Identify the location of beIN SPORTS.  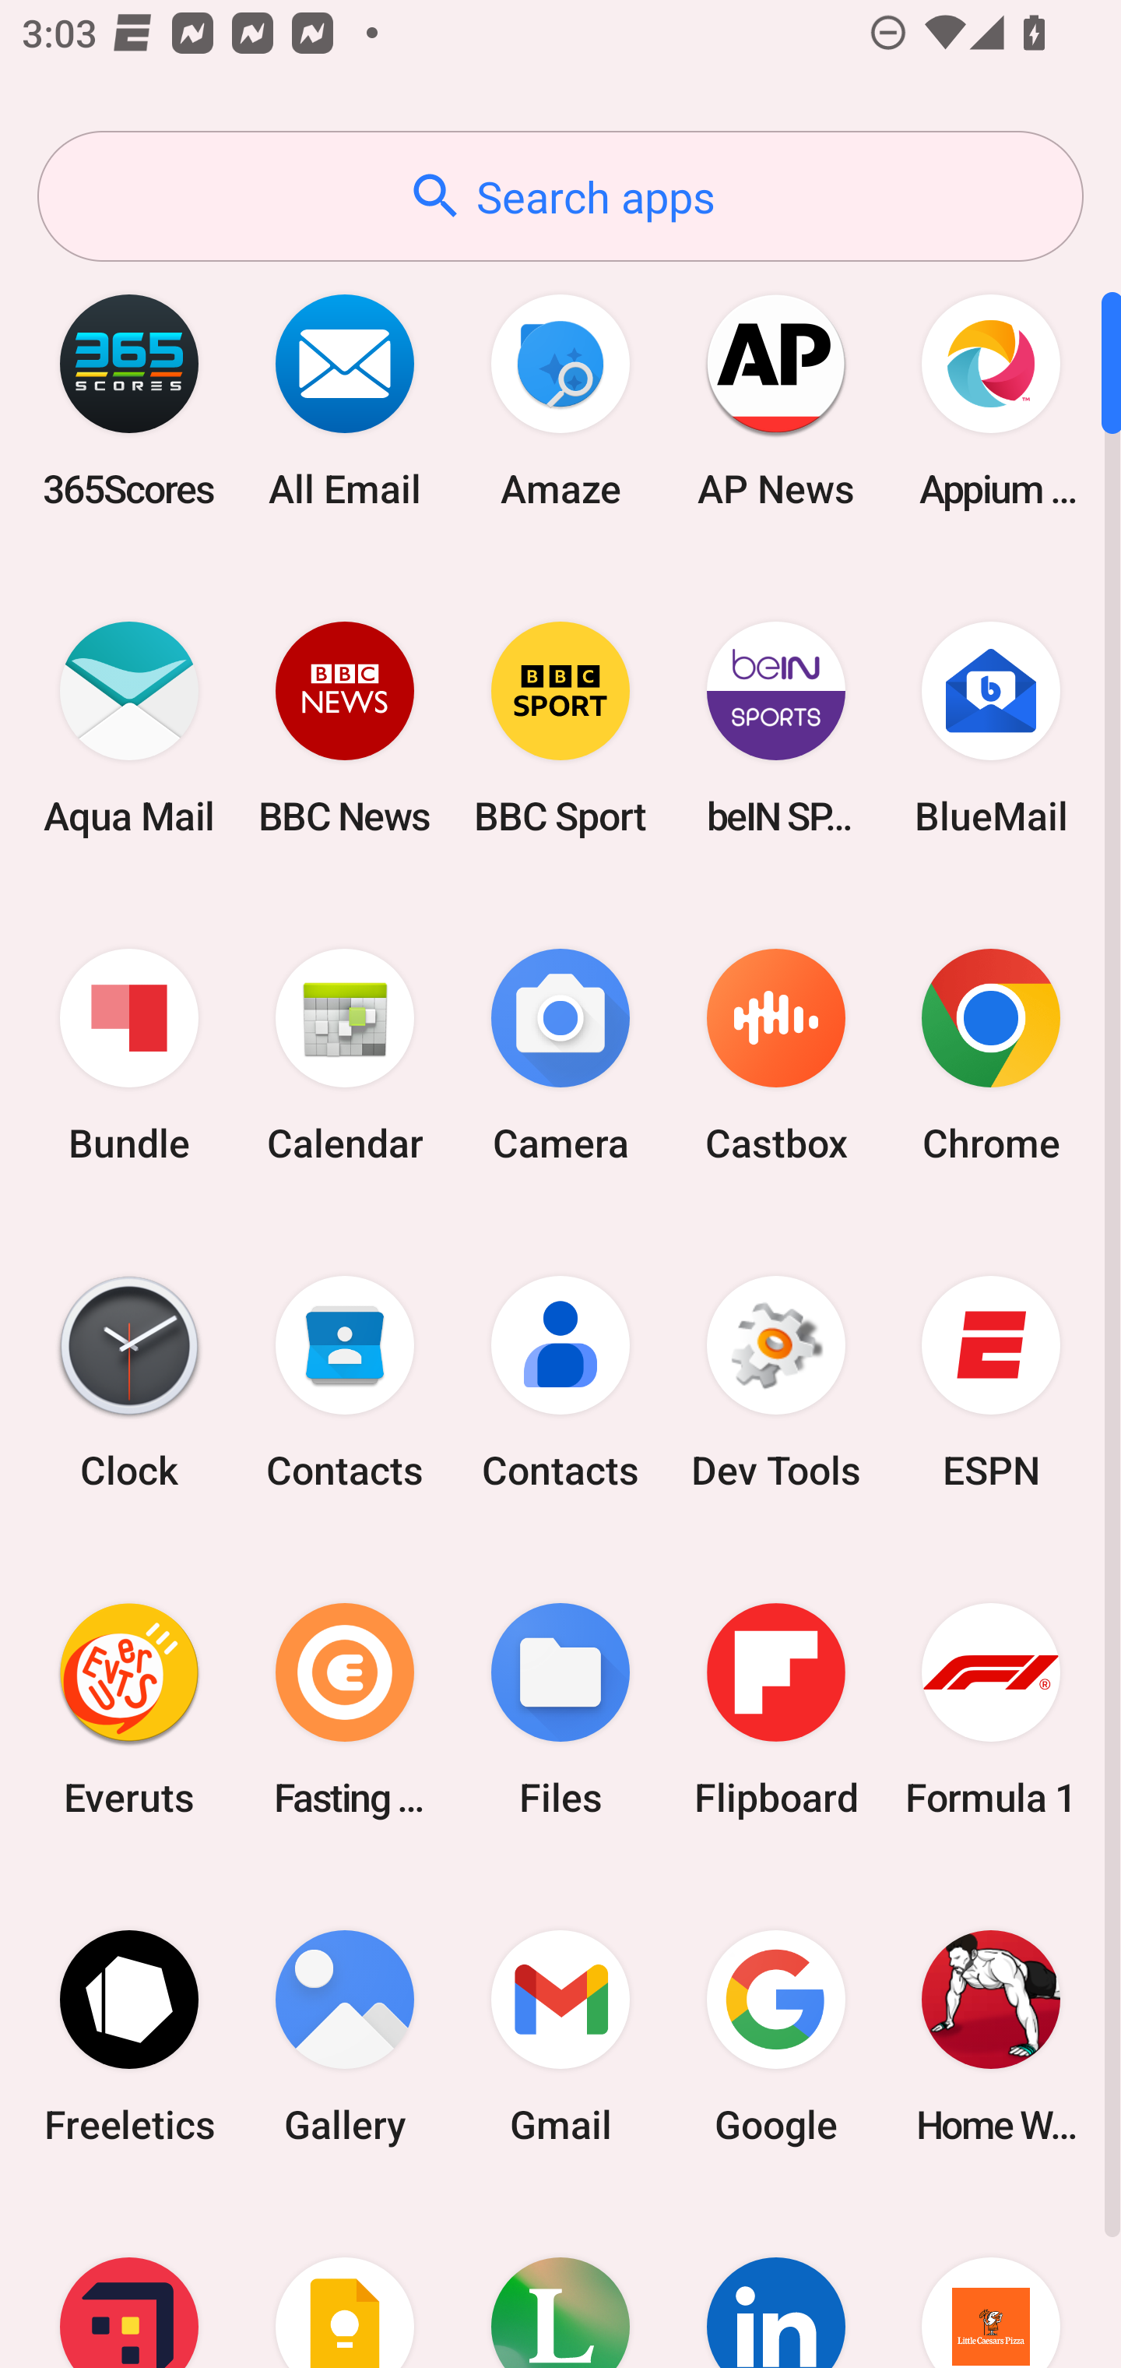
(775, 728).